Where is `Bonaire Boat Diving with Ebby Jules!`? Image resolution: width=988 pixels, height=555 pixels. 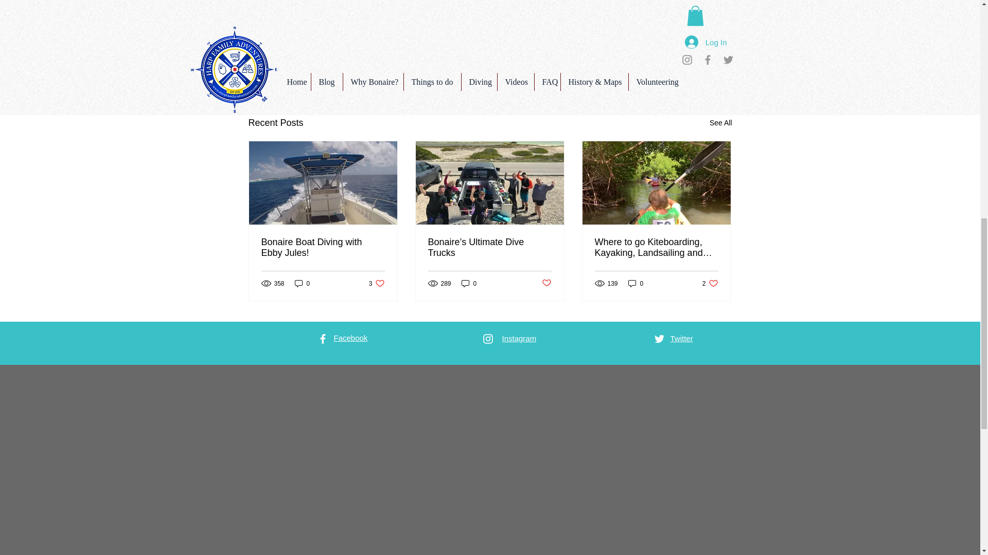
Bonaire Boat Diving with Ebby Jules! is located at coordinates (323, 248).